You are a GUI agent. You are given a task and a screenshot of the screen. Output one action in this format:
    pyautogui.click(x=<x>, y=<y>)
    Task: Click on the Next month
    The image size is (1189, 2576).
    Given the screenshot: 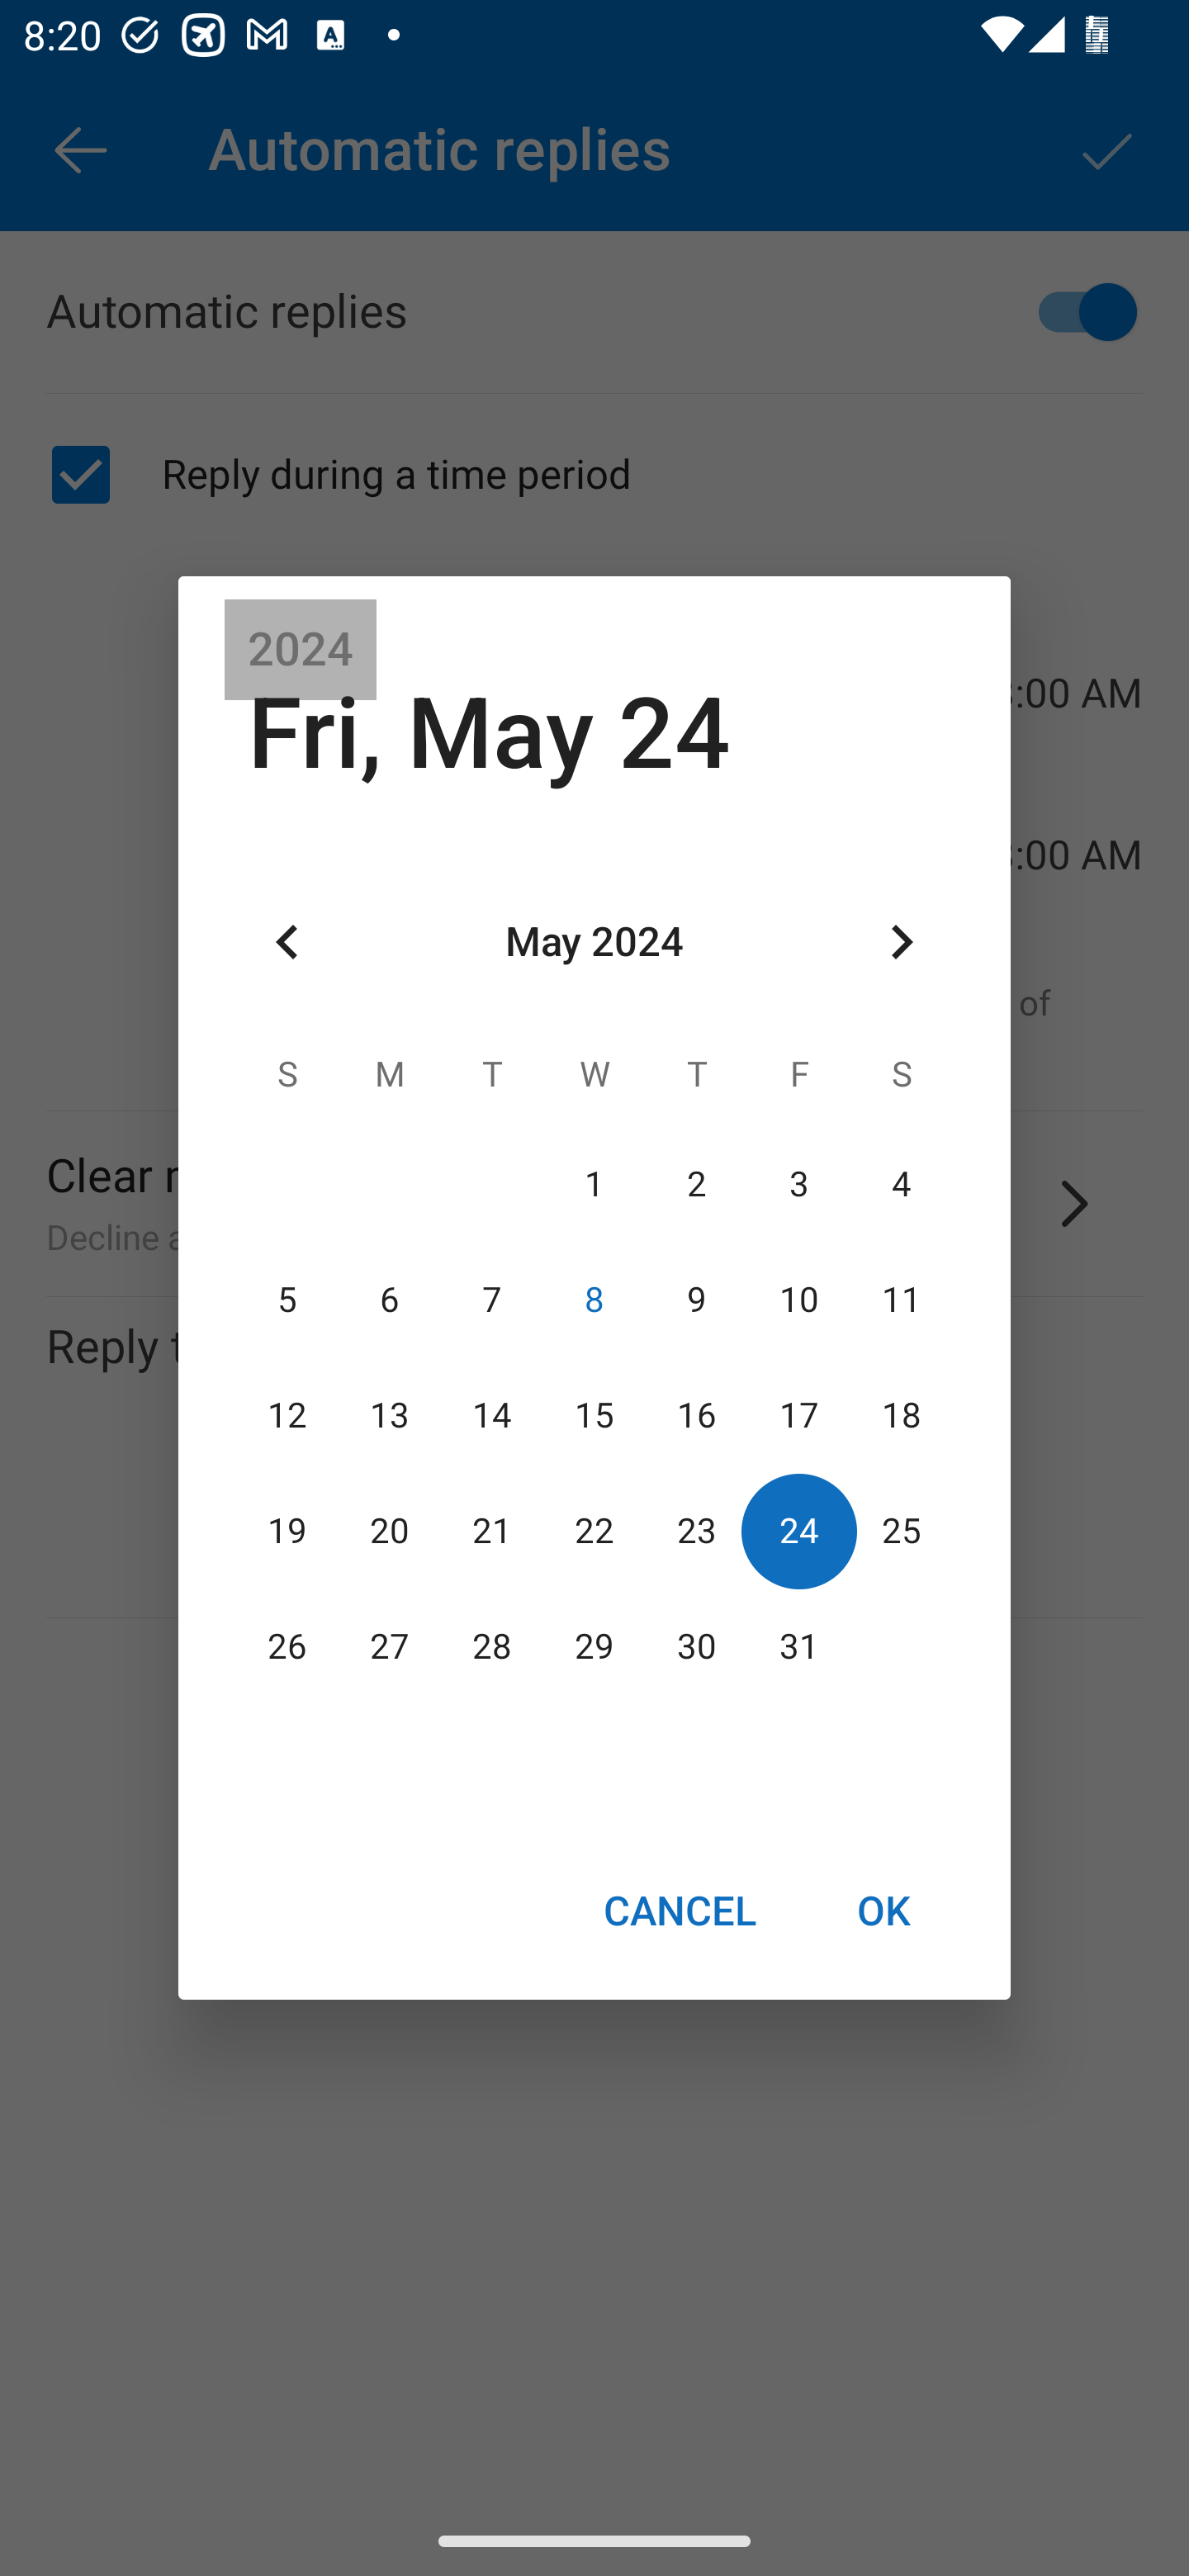 What is the action you would take?
    pyautogui.click(x=902, y=943)
    